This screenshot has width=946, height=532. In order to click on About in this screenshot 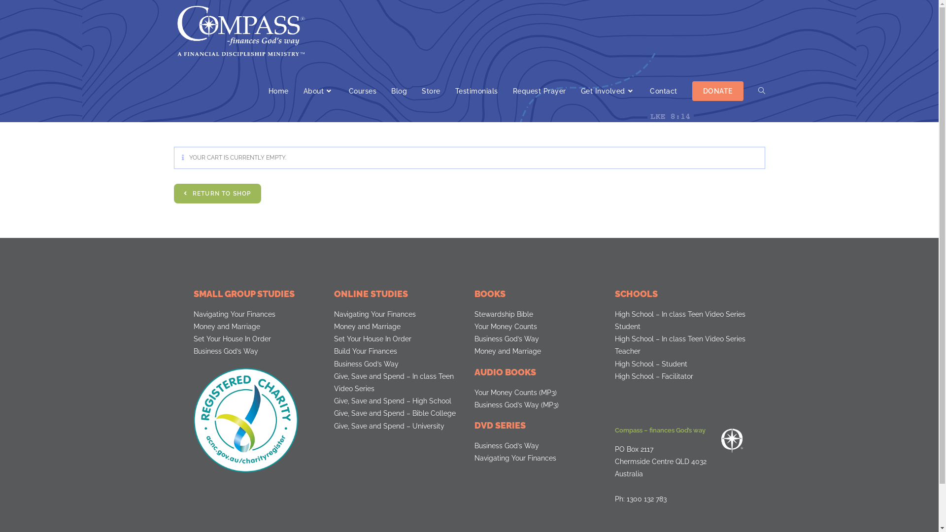, I will do `click(318, 91)`.